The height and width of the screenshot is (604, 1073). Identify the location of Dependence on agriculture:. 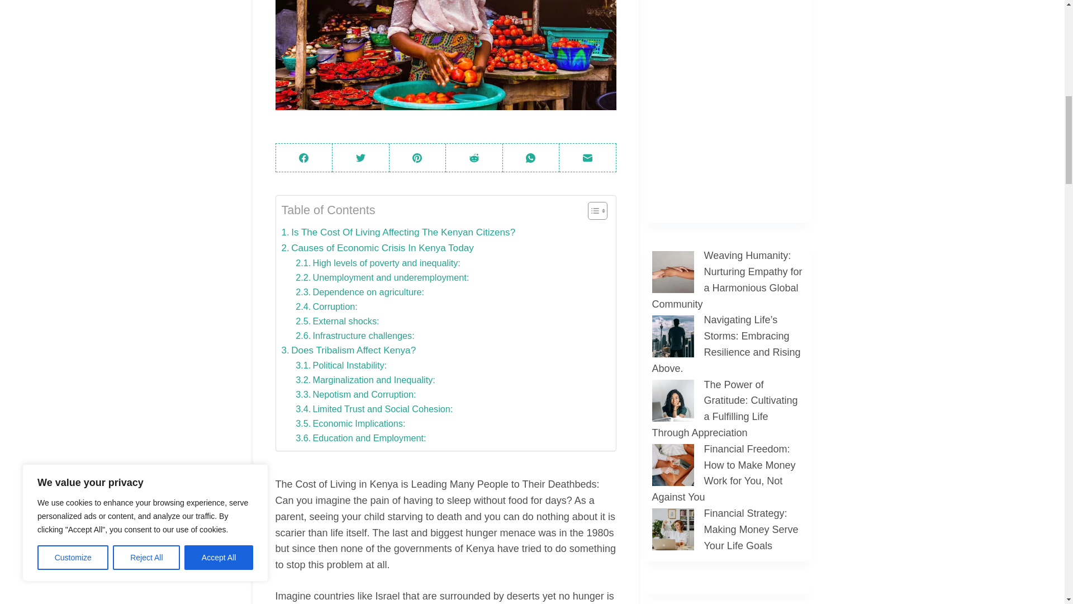
(360, 291).